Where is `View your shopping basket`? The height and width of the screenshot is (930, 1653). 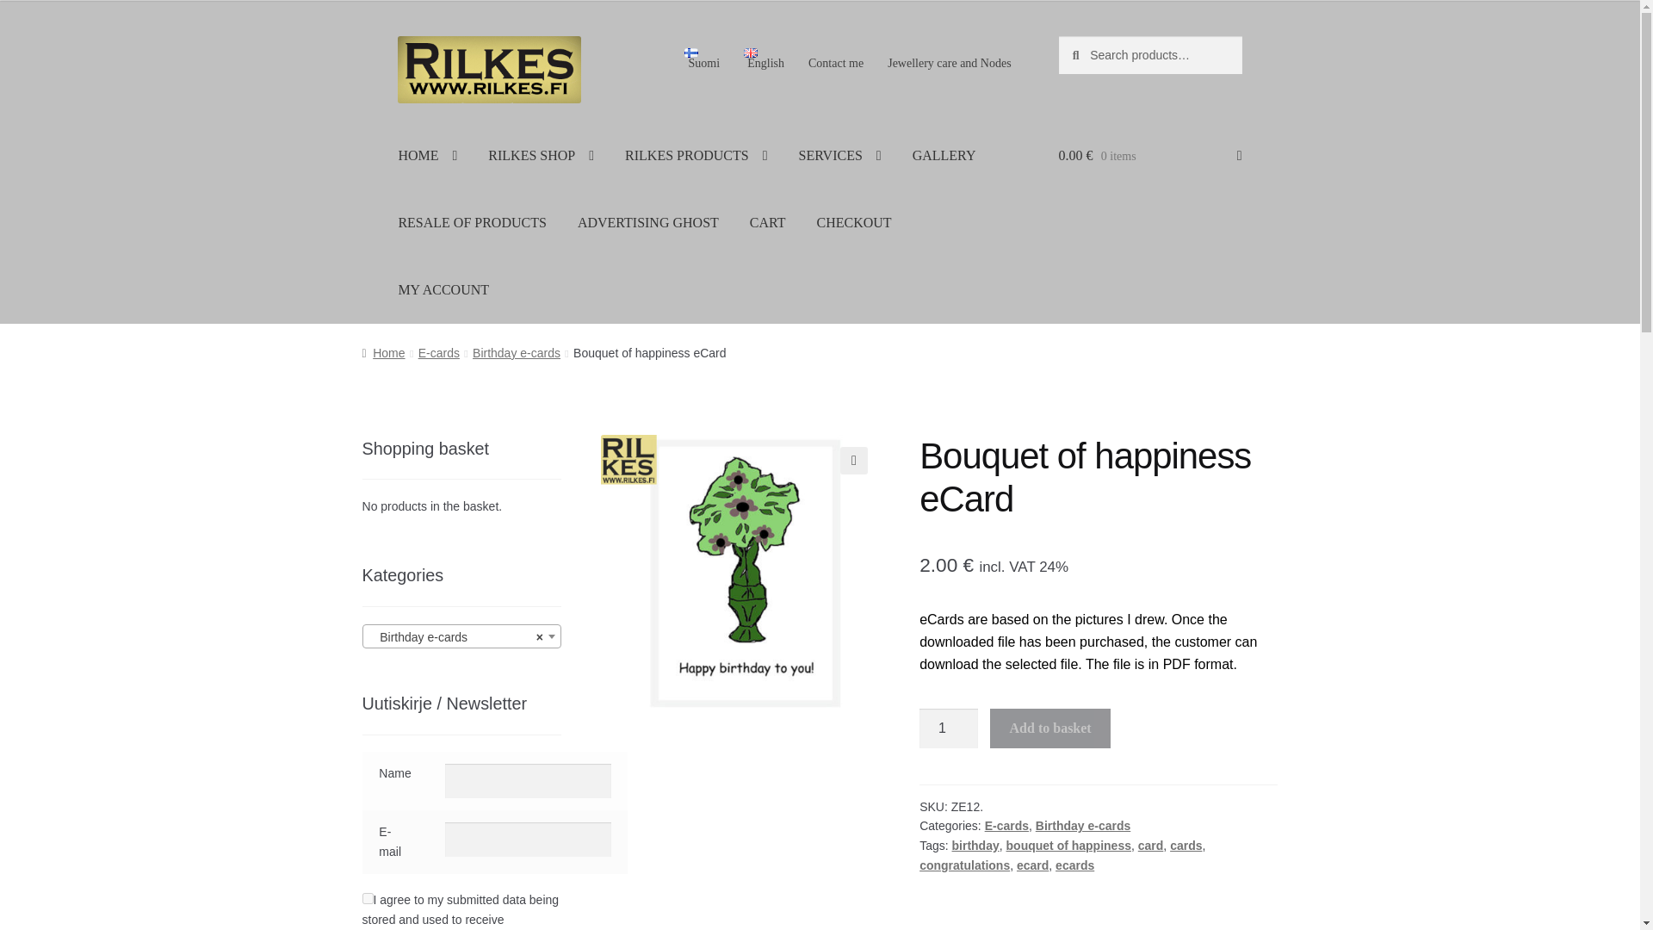 View your shopping basket is located at coordinates (1150, 155).